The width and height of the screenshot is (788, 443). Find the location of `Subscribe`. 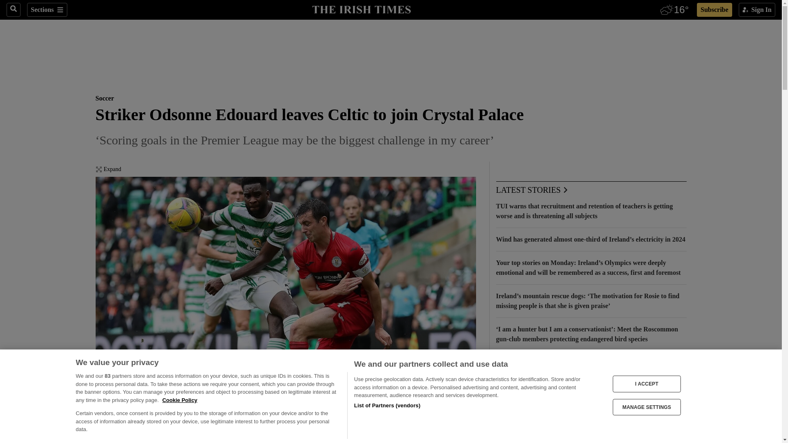

Subscribe is located at coordinates (714, 10).